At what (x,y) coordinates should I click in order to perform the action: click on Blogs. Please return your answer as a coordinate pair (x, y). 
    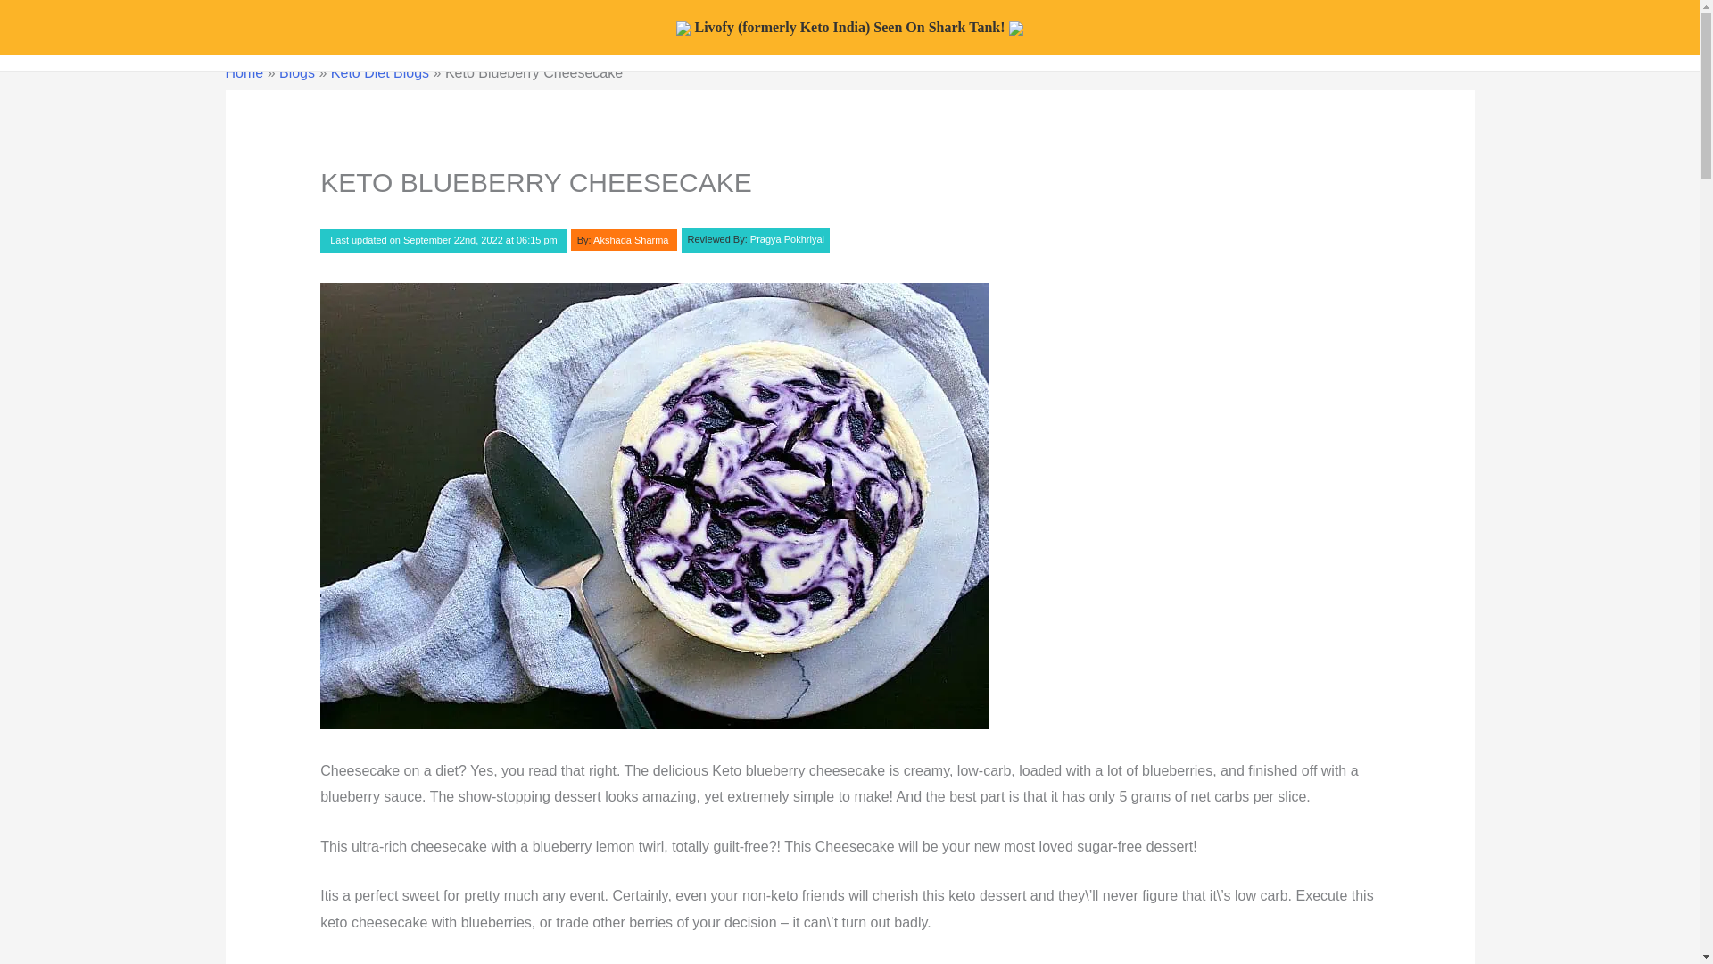
    Looking at the image, I should click on (785, 36).